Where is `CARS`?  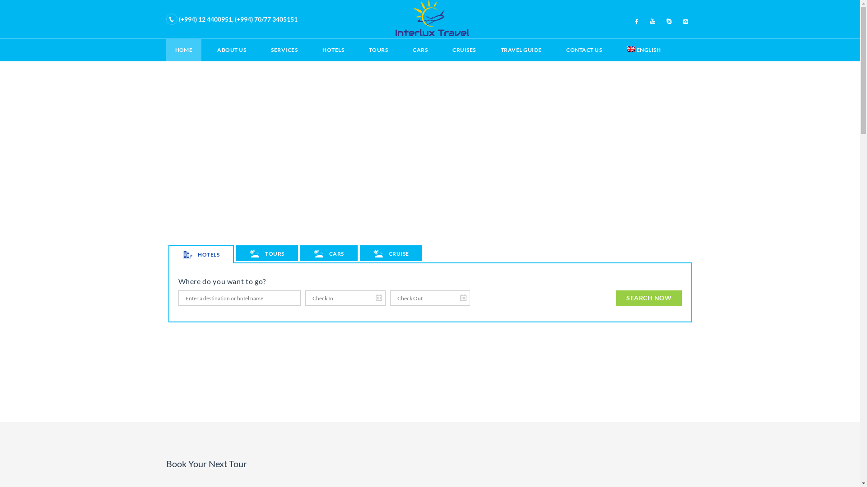
CARS is located at coordinates (329, 253).